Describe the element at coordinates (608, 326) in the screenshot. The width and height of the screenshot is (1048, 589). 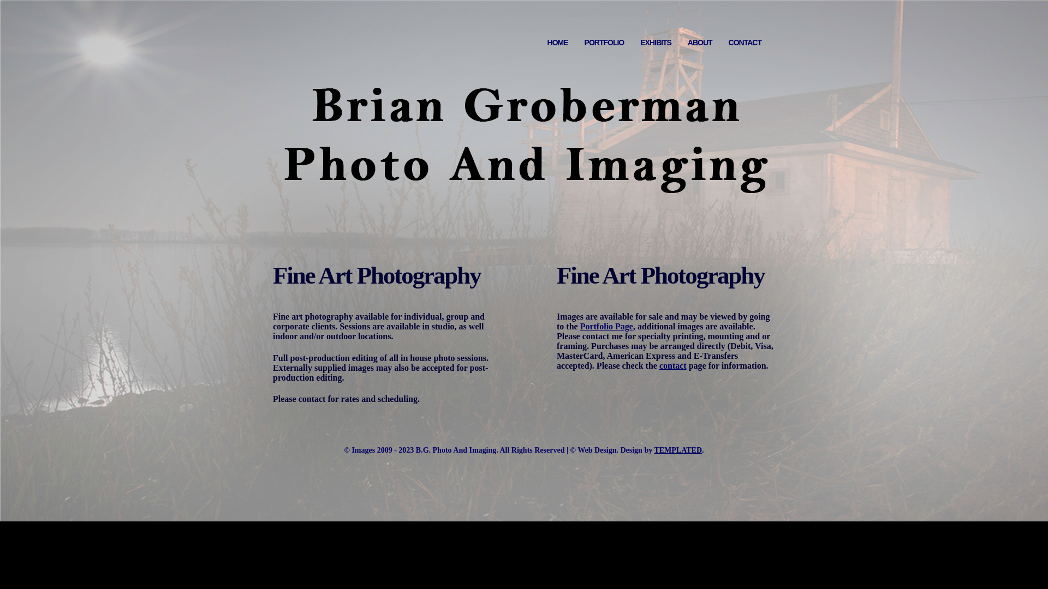
I see `Portfolio Page,` at that location.